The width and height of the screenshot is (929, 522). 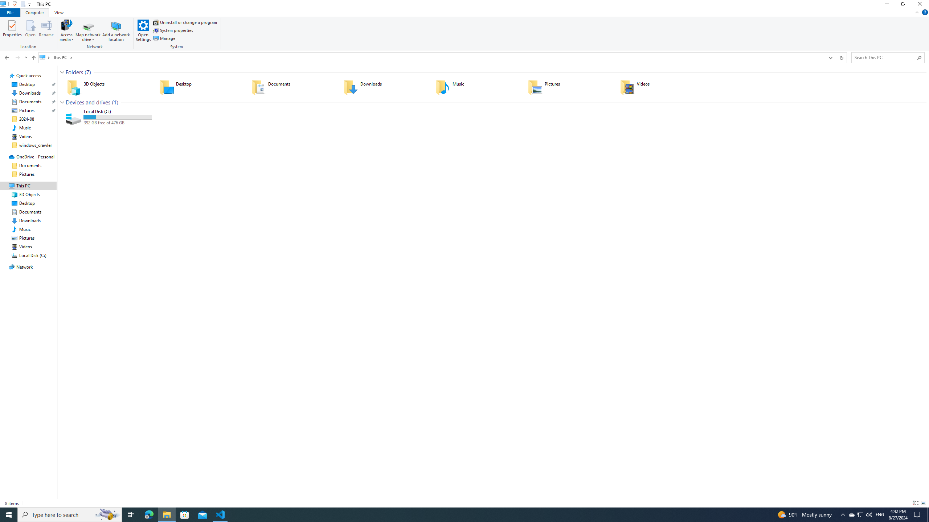 What do you see at coordinates (7, 58) in the screenshot?
I see `Back to 3D Objects (Alt + Left Arrow)` at bounding box center [7, 58].